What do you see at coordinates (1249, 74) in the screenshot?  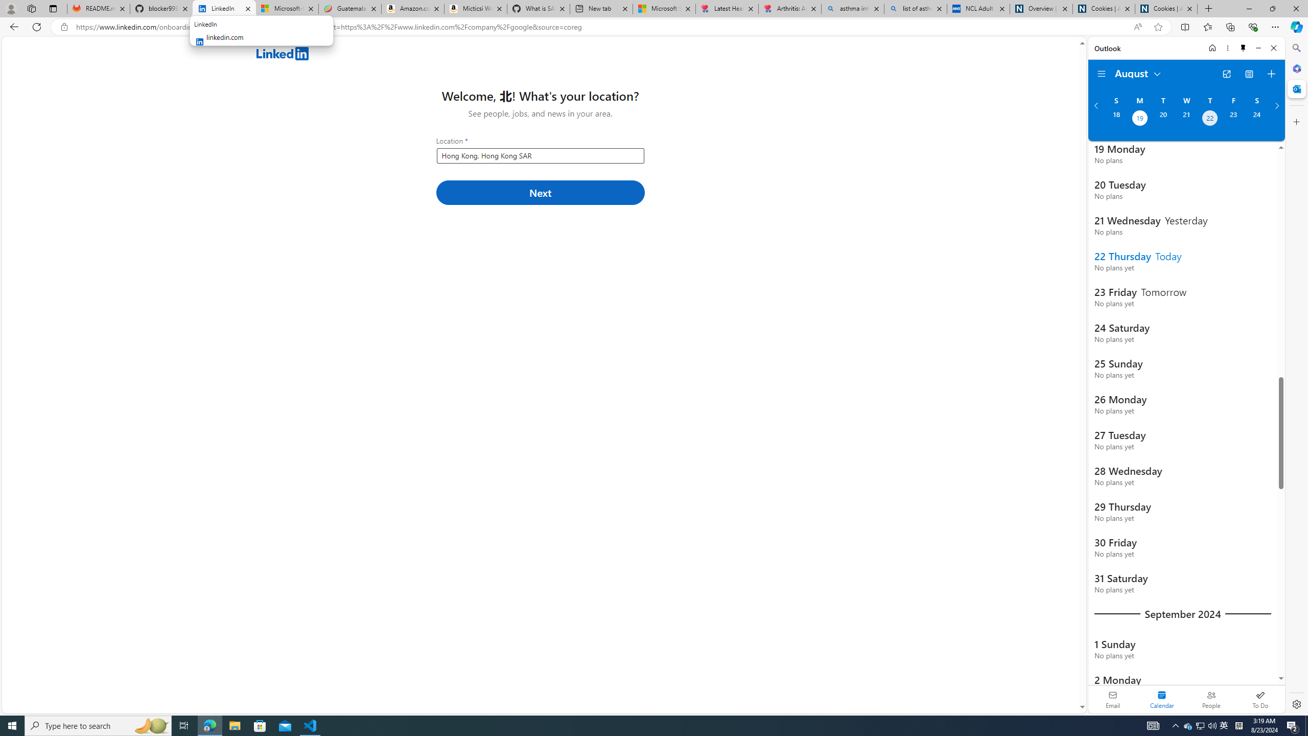 I see `View Switcher. Current view is Agenda view` at bounding box center [1249, 74].